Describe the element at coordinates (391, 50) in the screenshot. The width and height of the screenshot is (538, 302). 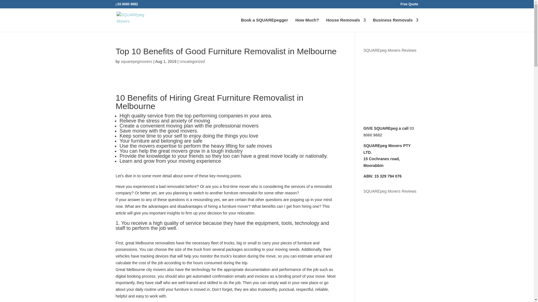
I see `SQUAREpeg Movers Reviews` at that location.